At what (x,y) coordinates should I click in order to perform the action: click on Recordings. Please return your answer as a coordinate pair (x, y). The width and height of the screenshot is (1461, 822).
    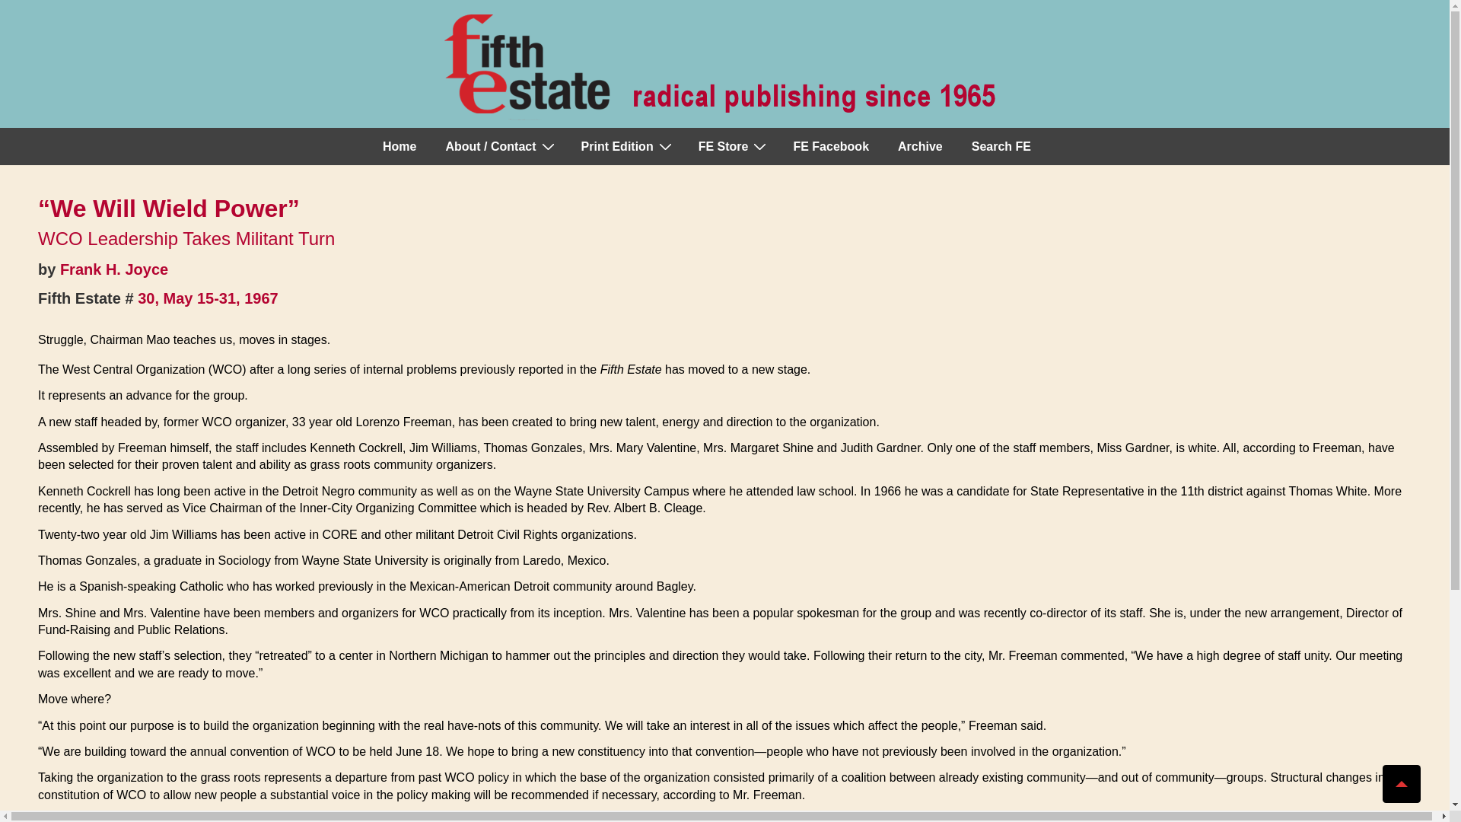
    Looking at the image, I should click on (732, 146).